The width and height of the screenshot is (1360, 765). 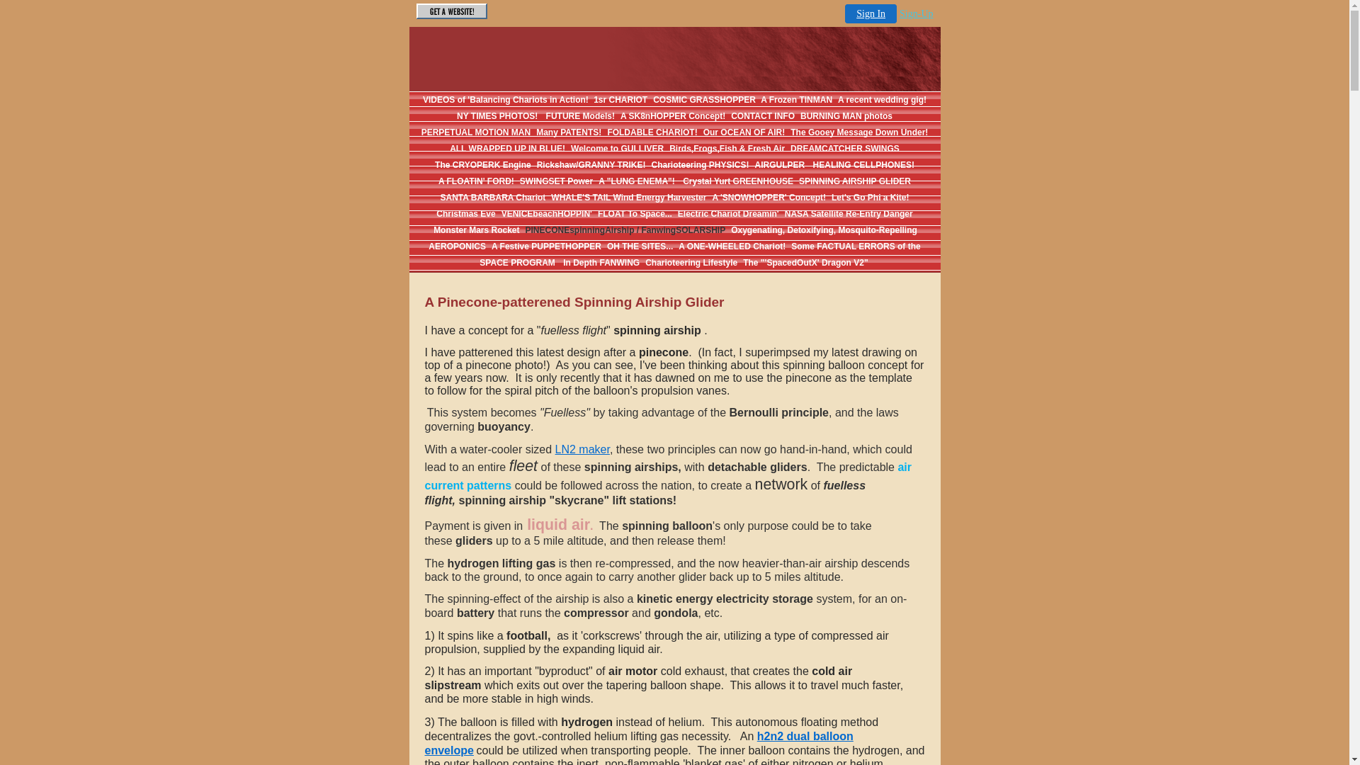 What do you see at coordinates (628, 198) in the screenshot?
I see `WHALE'S TAIL Wind Energy Harvester` at bounding box center [628, 198].